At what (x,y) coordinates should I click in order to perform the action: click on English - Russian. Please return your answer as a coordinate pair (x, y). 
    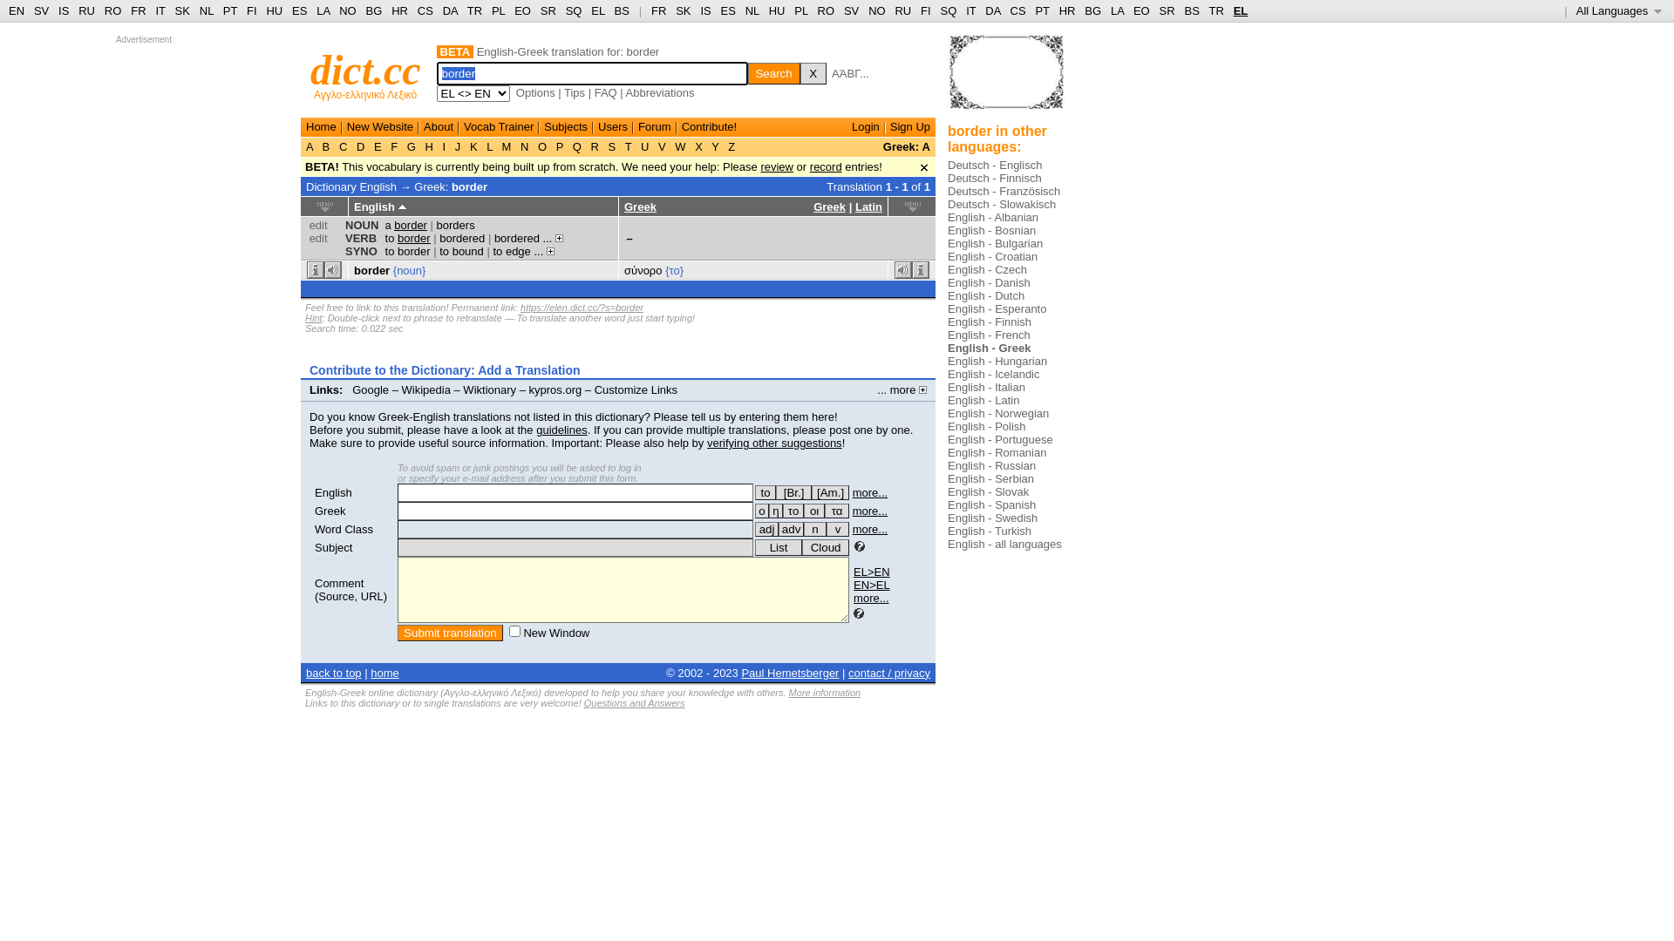
    Looking at the image, I should click on (992, 465).